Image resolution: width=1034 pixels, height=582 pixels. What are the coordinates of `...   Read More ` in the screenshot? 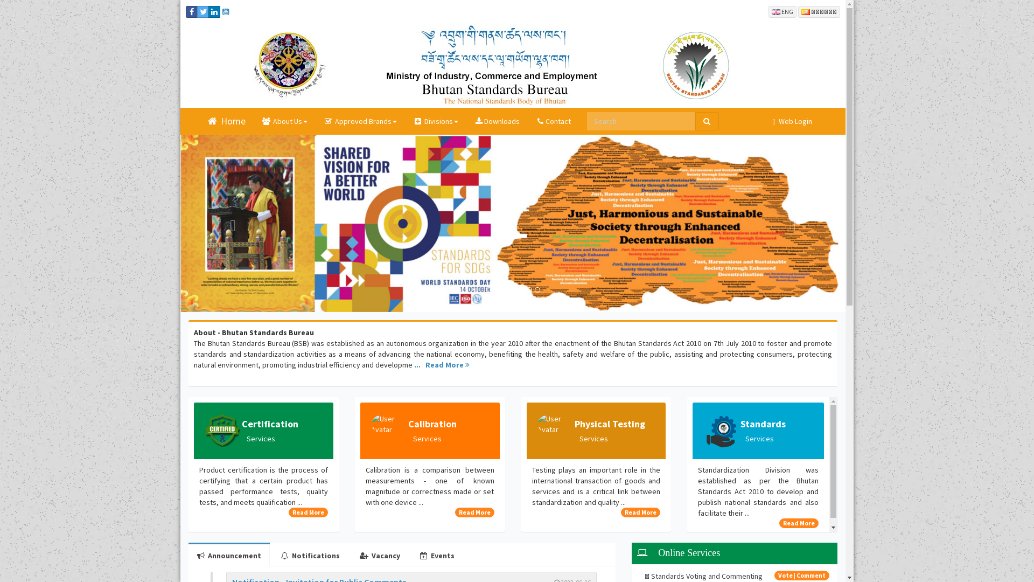 It's located at (442, 365).